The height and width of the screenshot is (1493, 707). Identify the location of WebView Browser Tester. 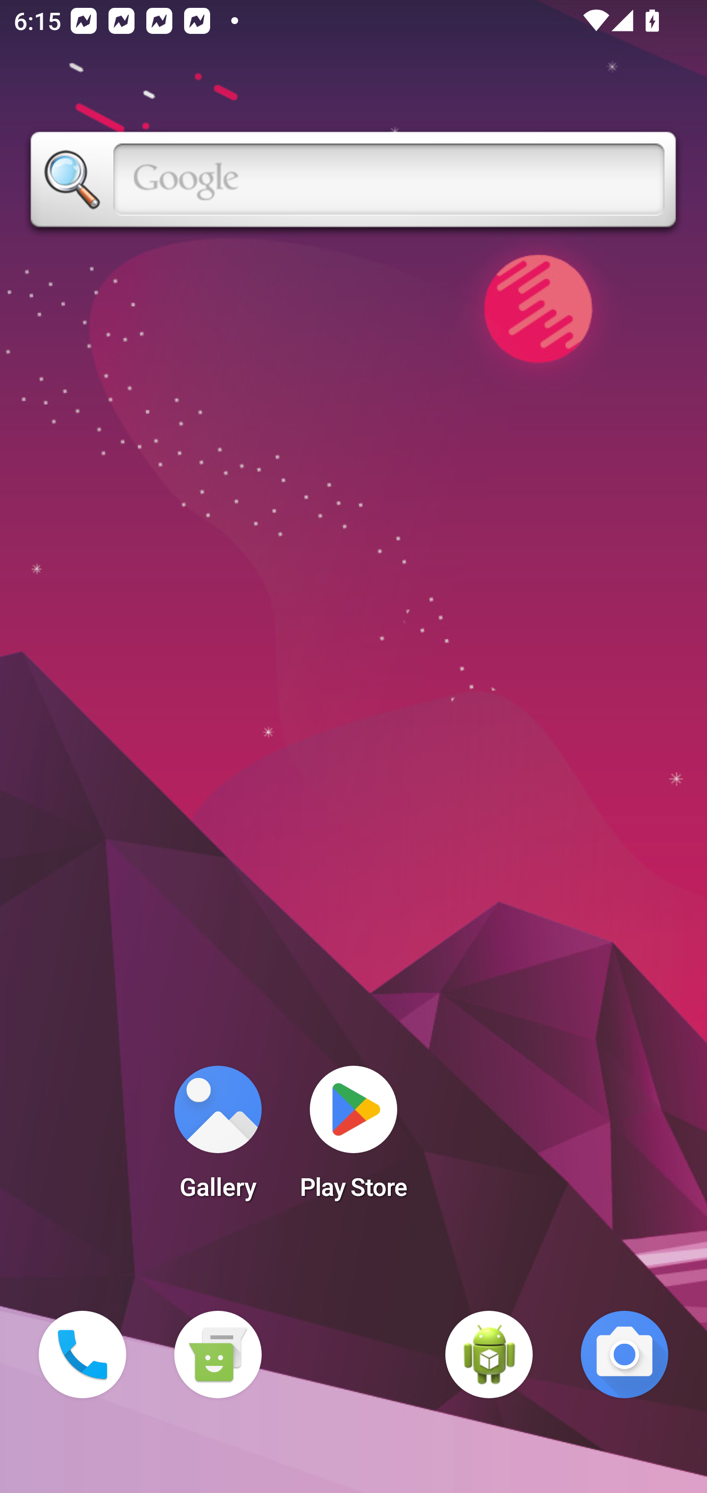
(489, 1355).